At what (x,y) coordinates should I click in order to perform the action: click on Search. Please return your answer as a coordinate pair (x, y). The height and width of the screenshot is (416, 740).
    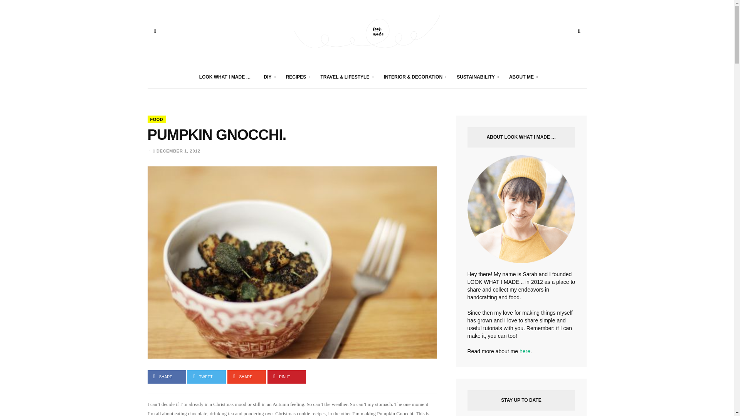
    Looking at the image, I should click on (579, 31).